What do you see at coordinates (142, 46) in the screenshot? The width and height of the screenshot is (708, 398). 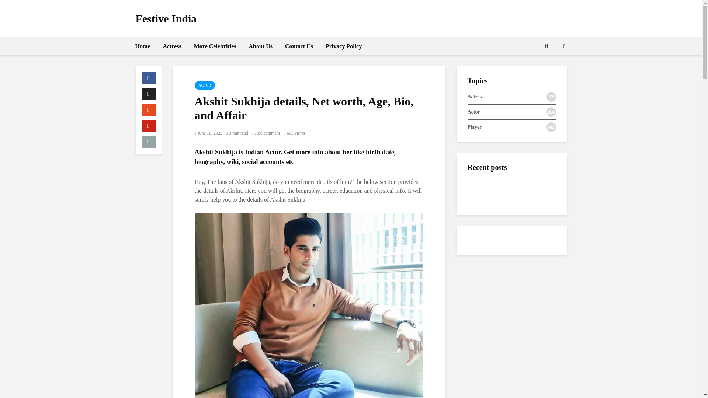 I see `Home` at bounding box center [142, 46].